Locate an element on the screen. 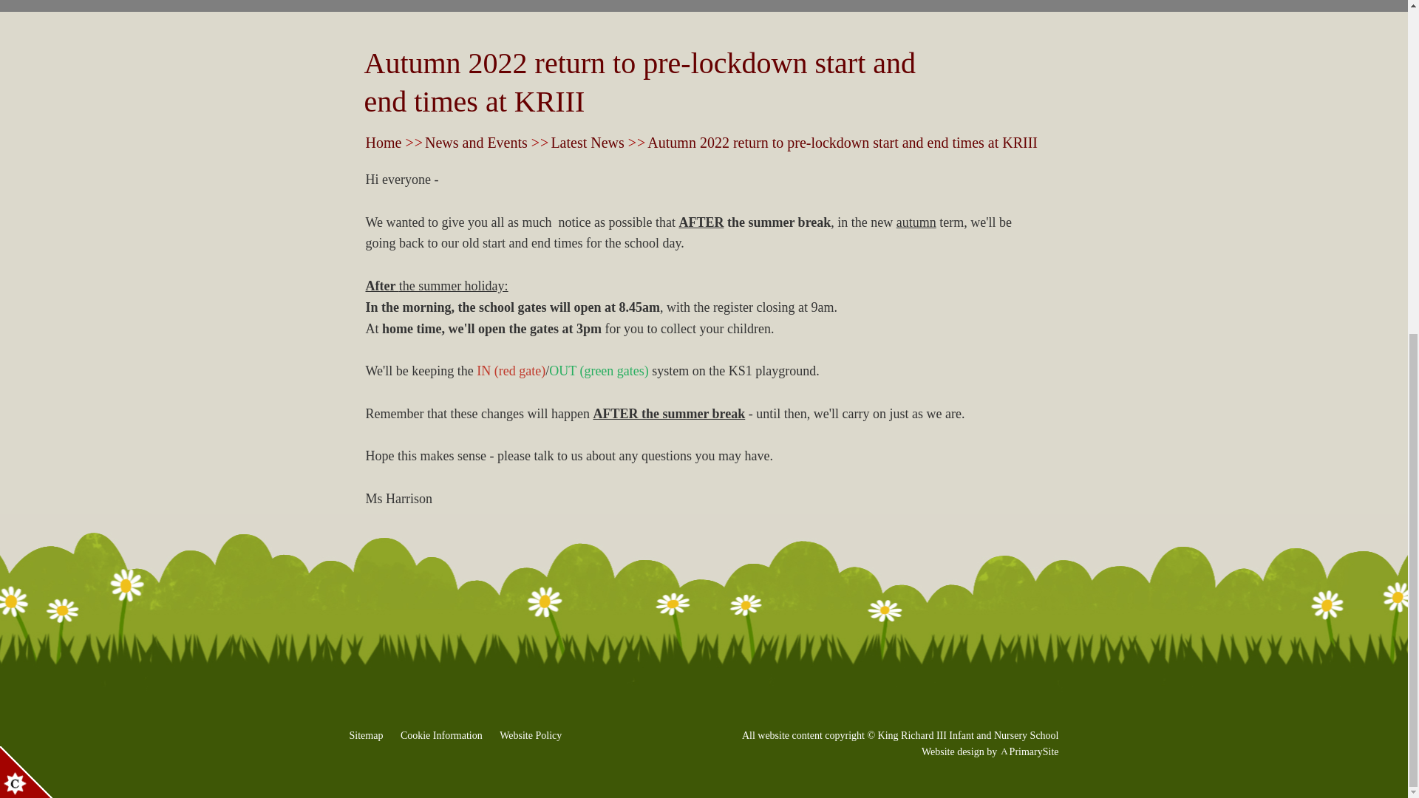 The image size is (1419, 798). Latest News is located at coordinates (587, 143).